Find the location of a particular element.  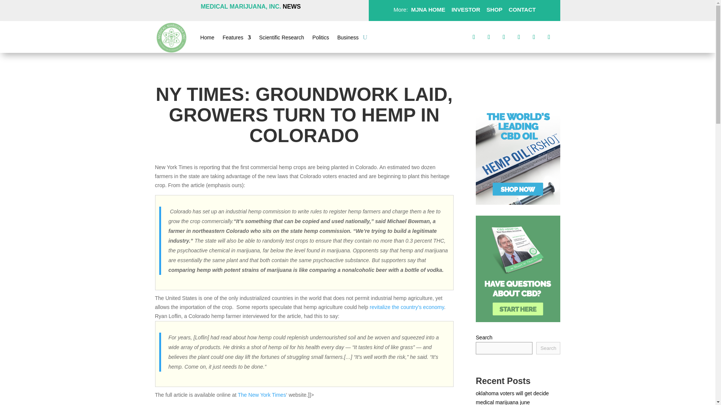

MJNA HOME is located at coordinates (427, 9).